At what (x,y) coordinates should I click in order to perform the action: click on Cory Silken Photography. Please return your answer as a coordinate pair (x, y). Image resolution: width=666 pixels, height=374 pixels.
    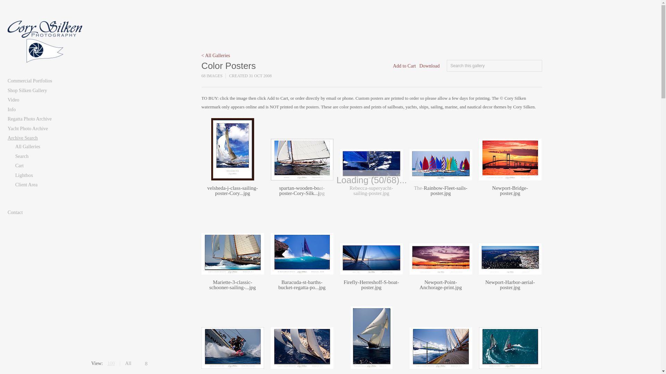
    Looking at the image, I should click on (45, 42).